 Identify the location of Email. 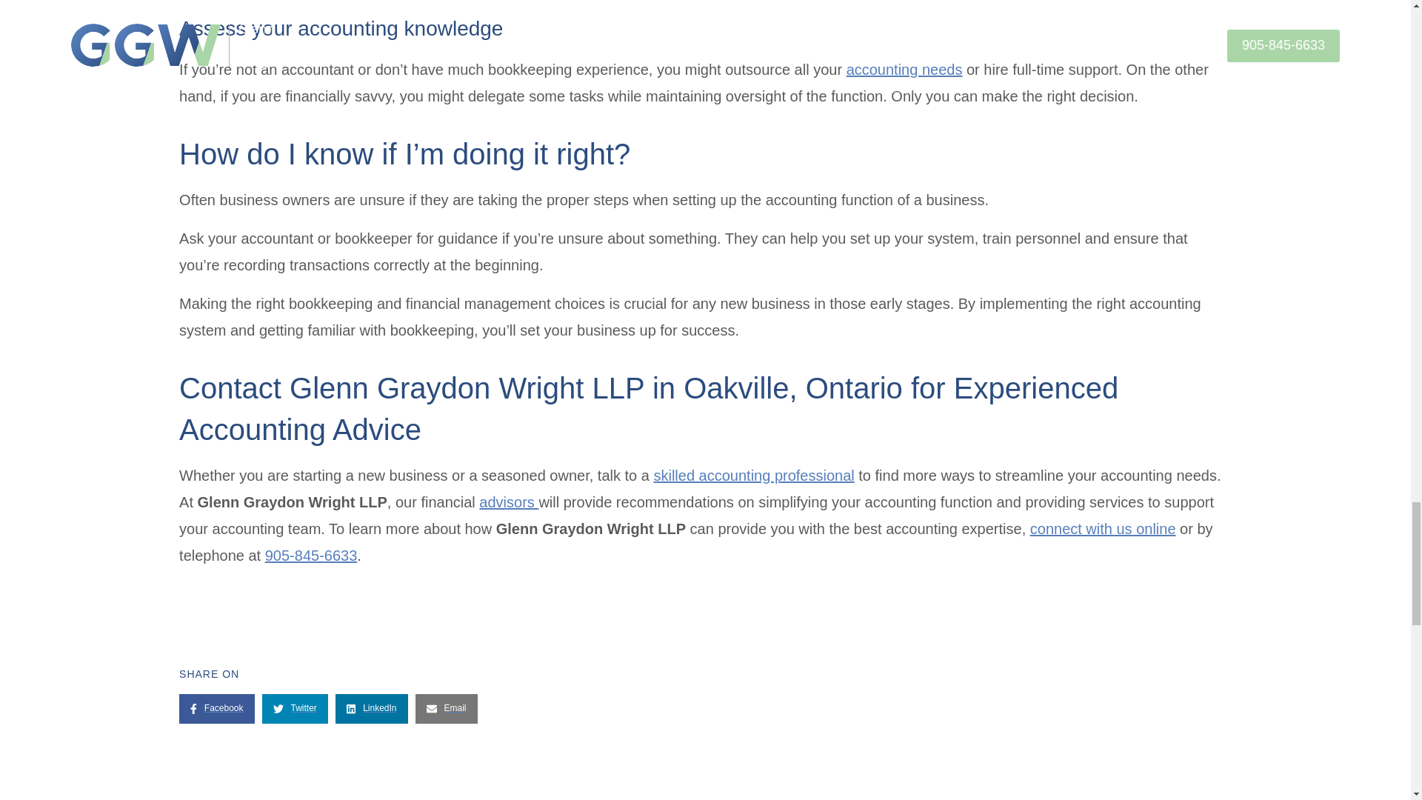
(446, 709).